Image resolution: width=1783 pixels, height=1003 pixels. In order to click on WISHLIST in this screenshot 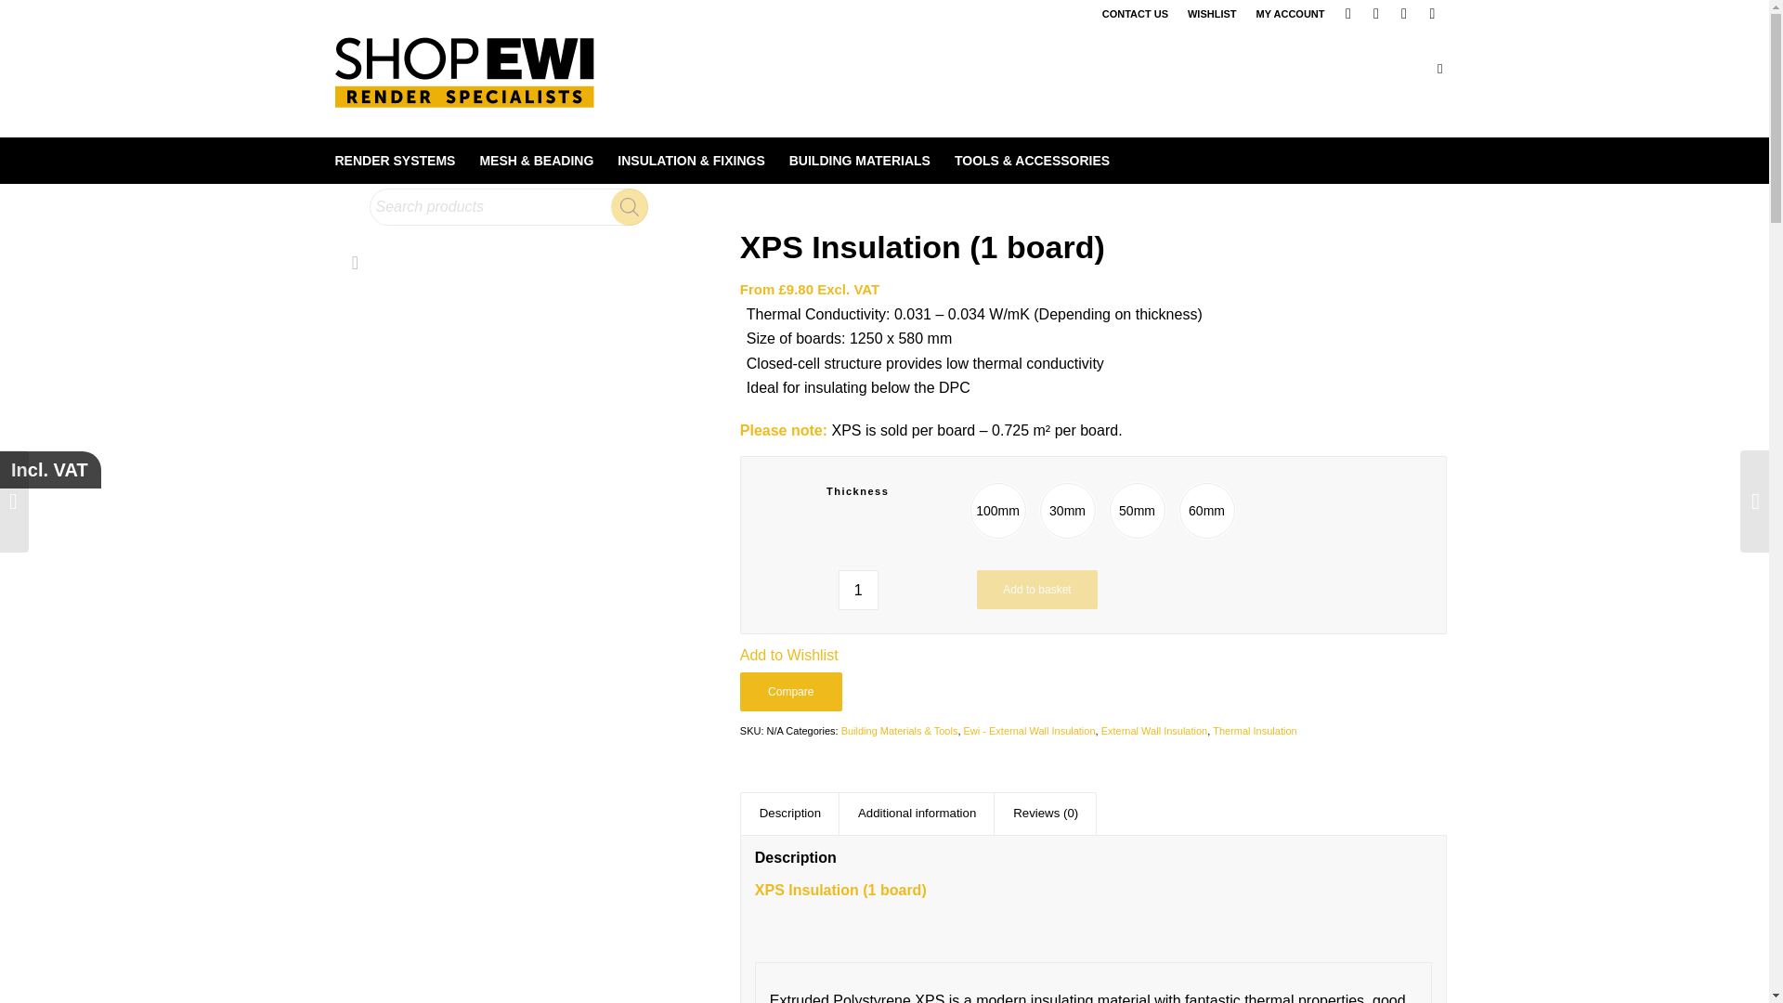, I will do `click(1212, 14)`.